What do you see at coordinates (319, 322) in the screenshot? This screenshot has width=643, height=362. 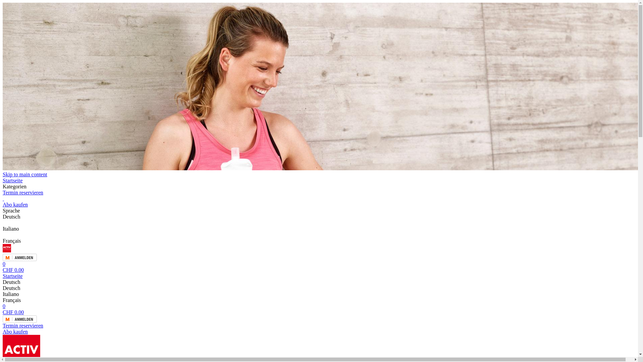 I see `ANMELDEN` at bounding box center [319, 322].